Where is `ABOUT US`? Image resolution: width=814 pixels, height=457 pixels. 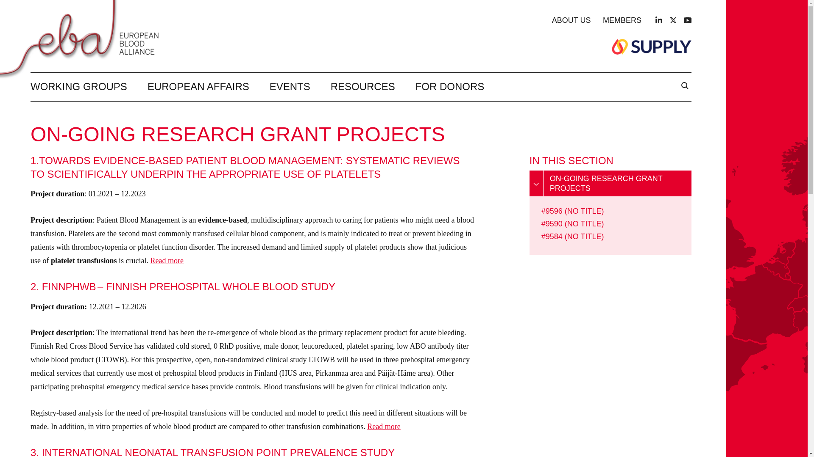 ABOUT US is located at coordinates (571, 20).